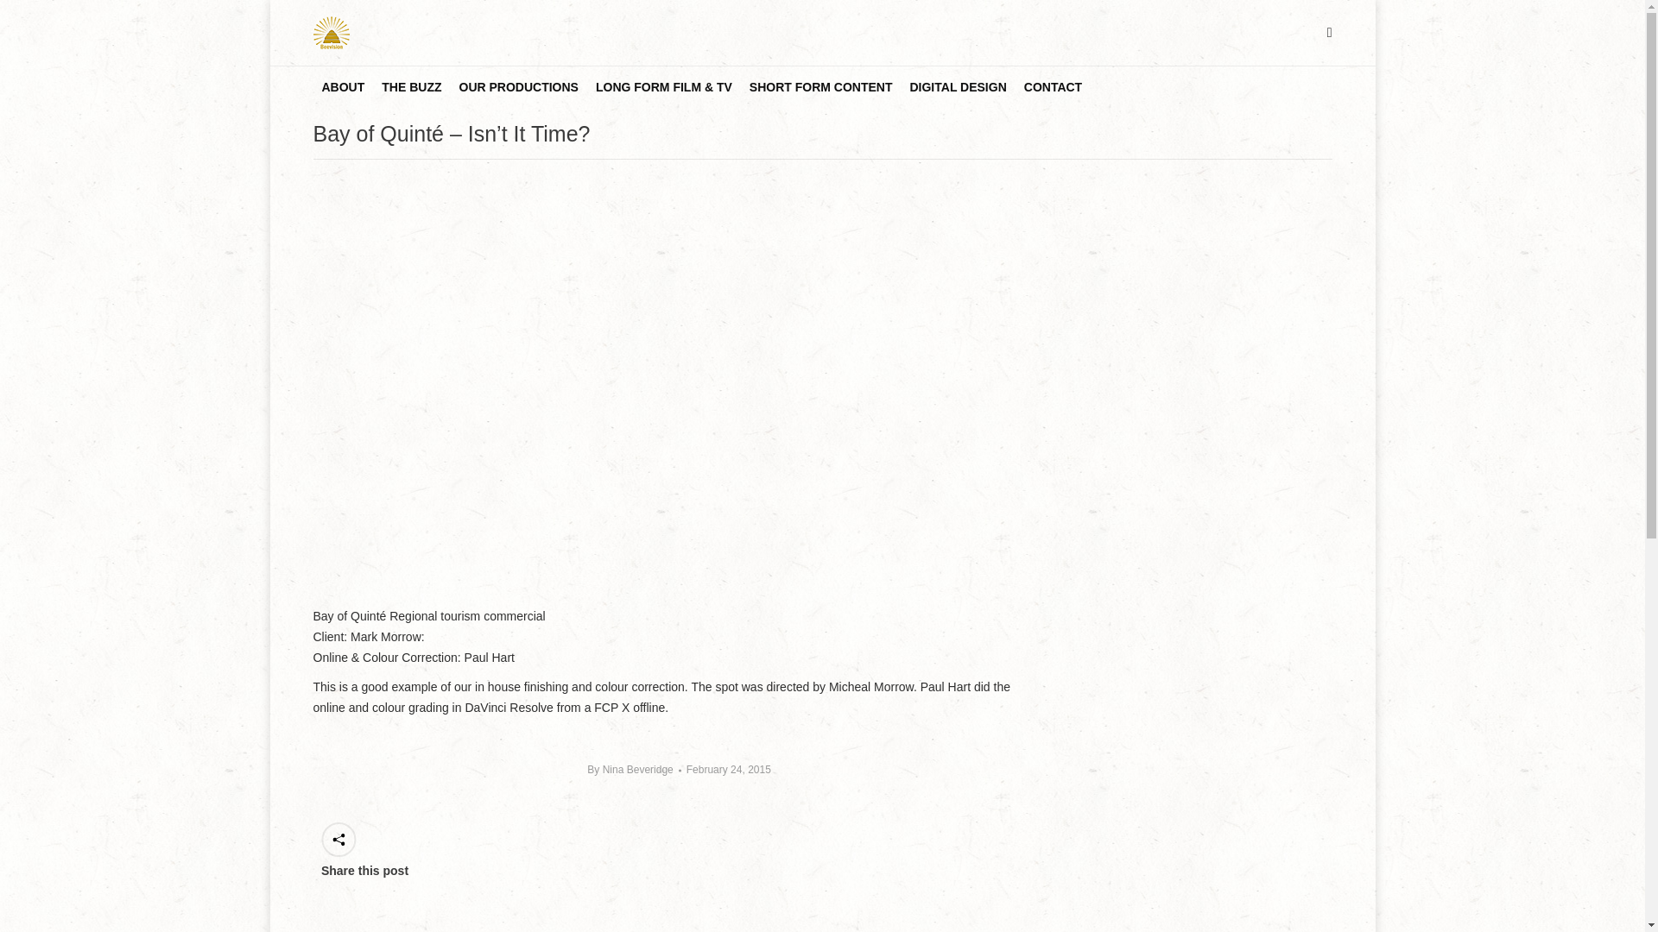 Image resolution: width=1658 pixels, height=932 pixels. What do you see at coordinates (728, 770) in the screenshot?
I see `12:00 am` at bounding box center [728, 770].